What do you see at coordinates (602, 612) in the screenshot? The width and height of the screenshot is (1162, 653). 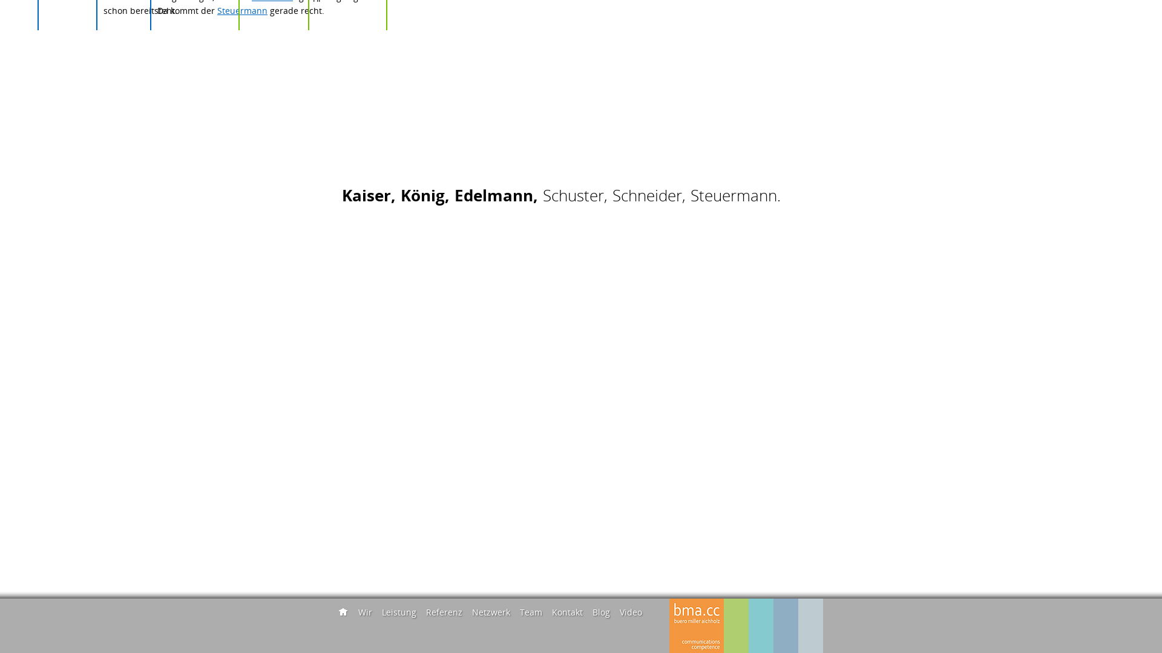 I see `Blog` at bounding box center [602, 612].